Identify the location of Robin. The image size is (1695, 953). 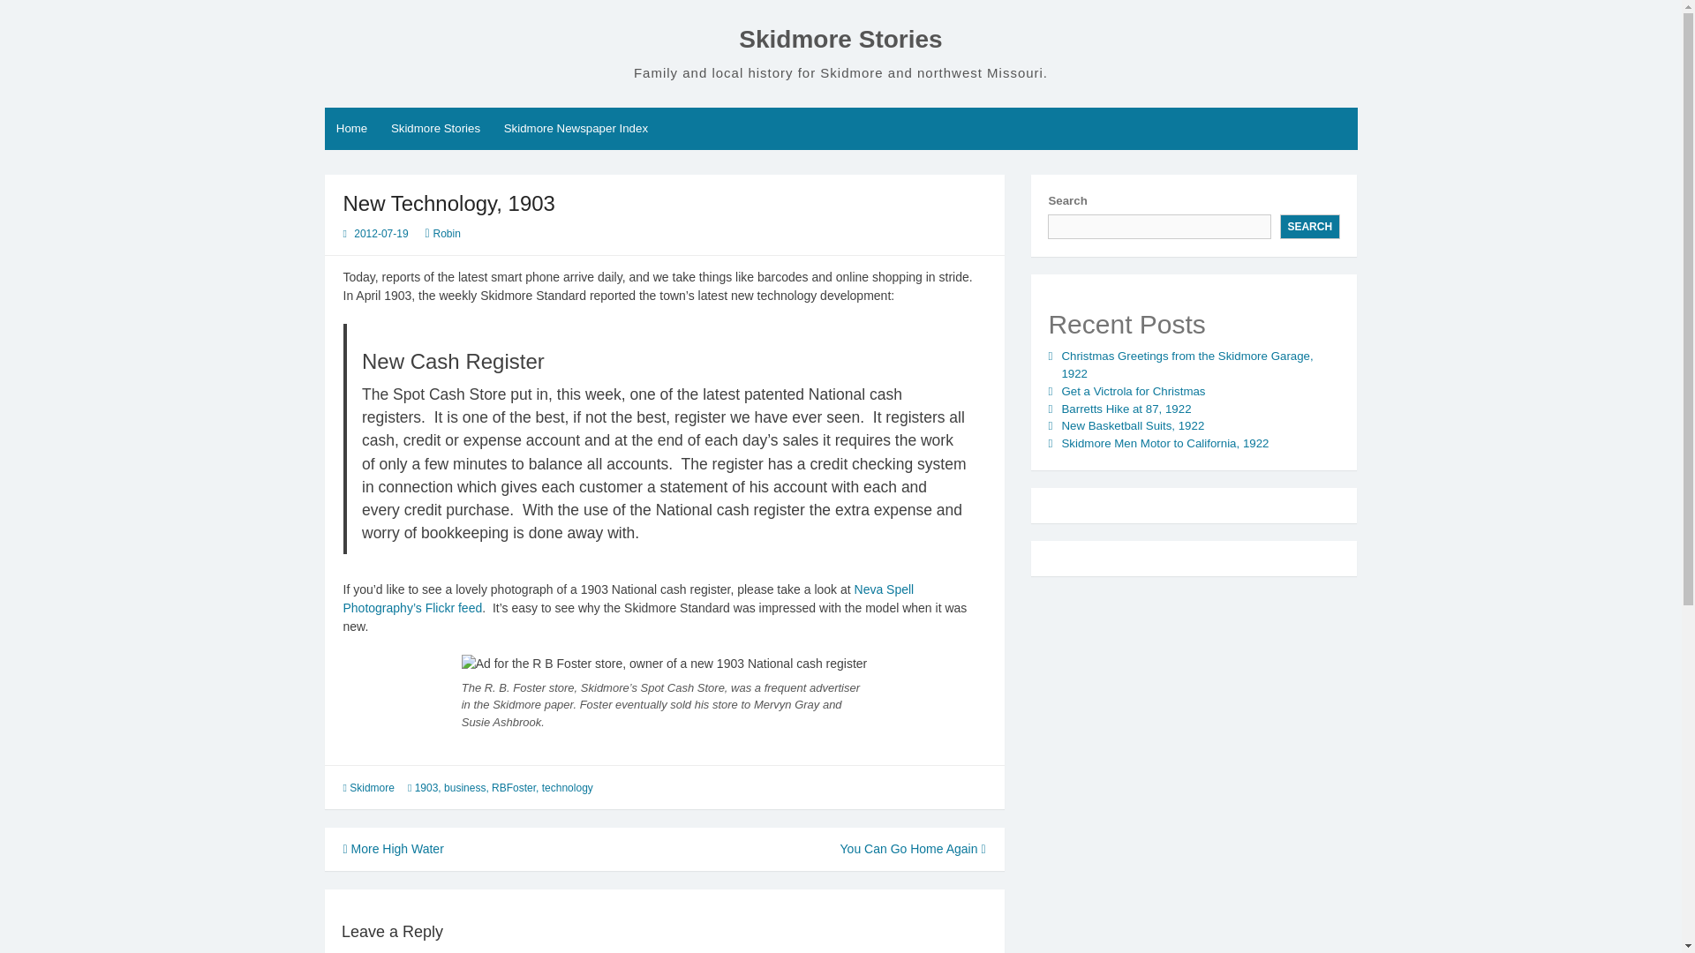
(447, 234).